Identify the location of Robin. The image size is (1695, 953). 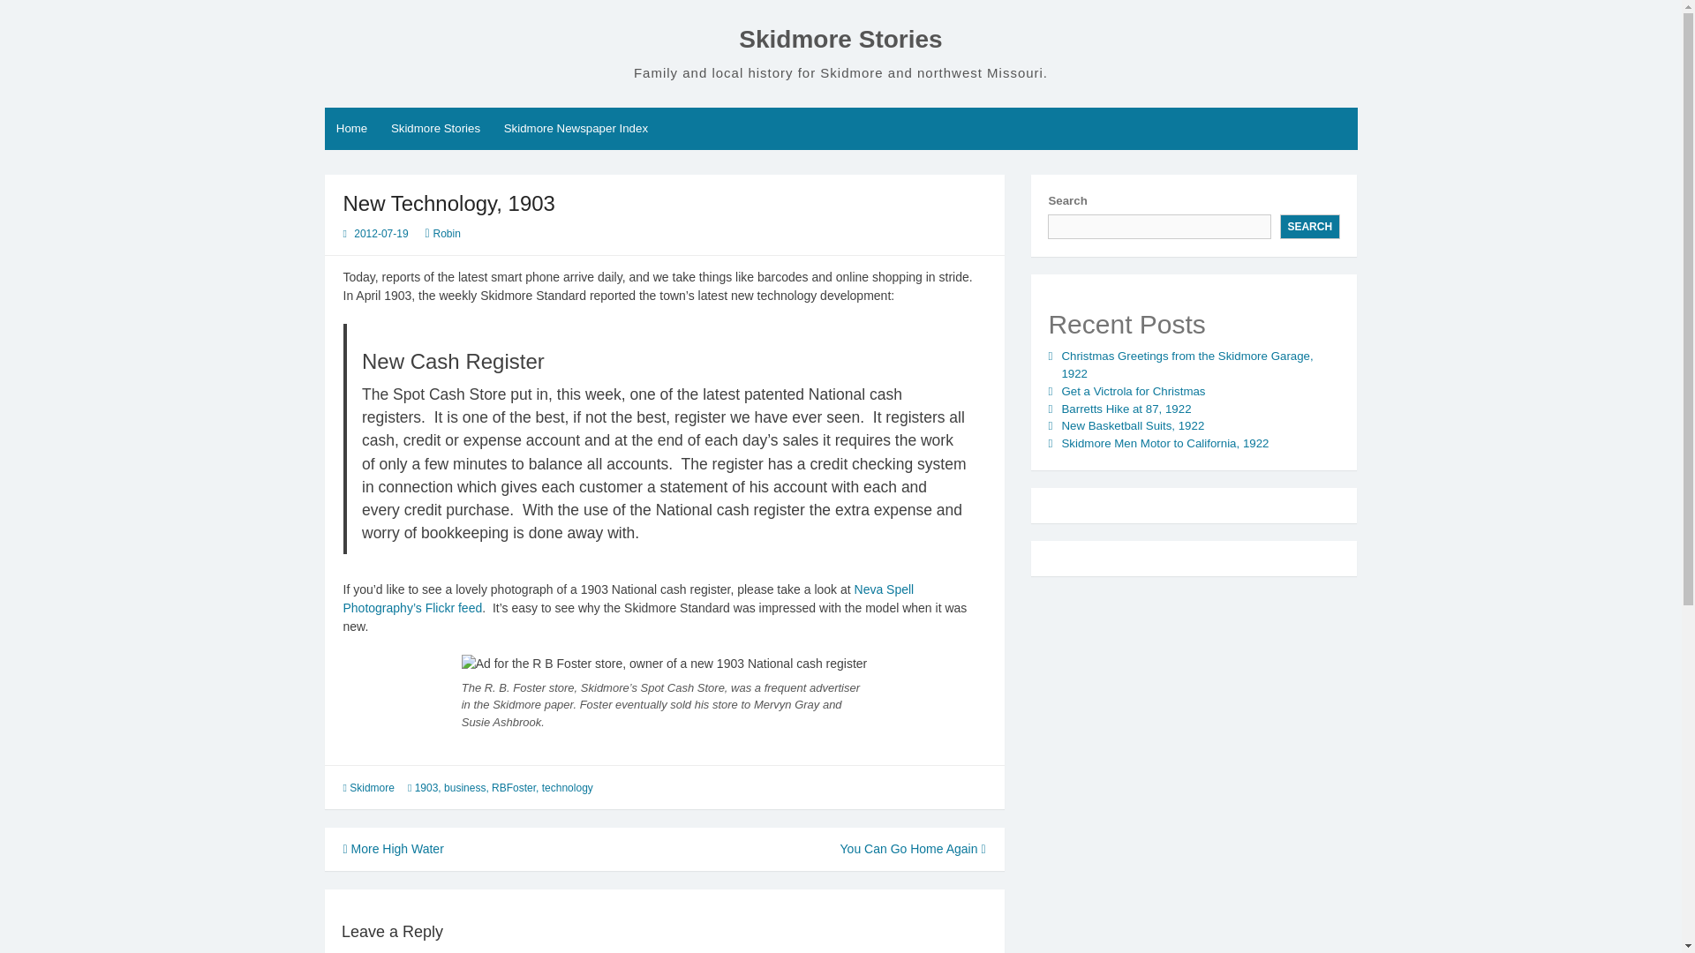
(447, 234).